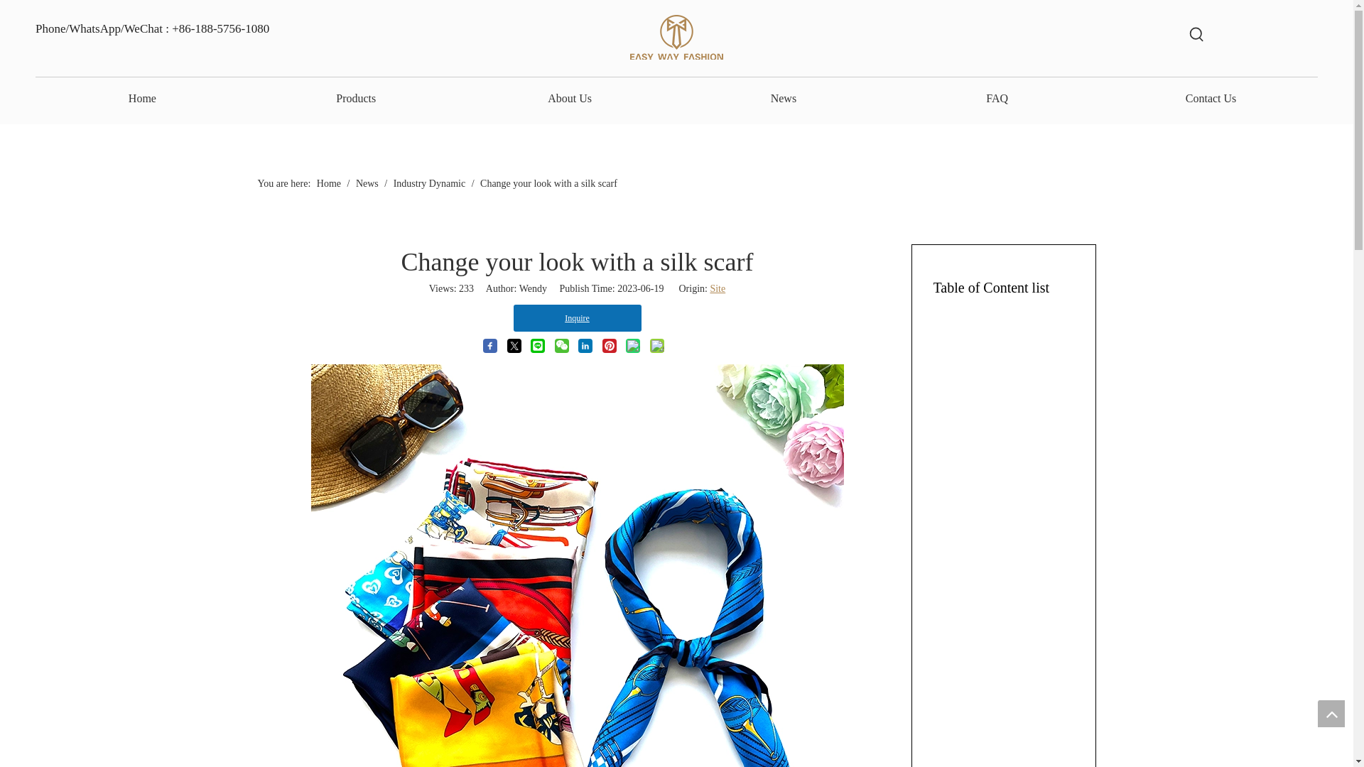 The height and width of the screenshot is (767, 1364). Describe the element at coordinates (577, 317) in the screenshot. I see `Inquire` at that location.